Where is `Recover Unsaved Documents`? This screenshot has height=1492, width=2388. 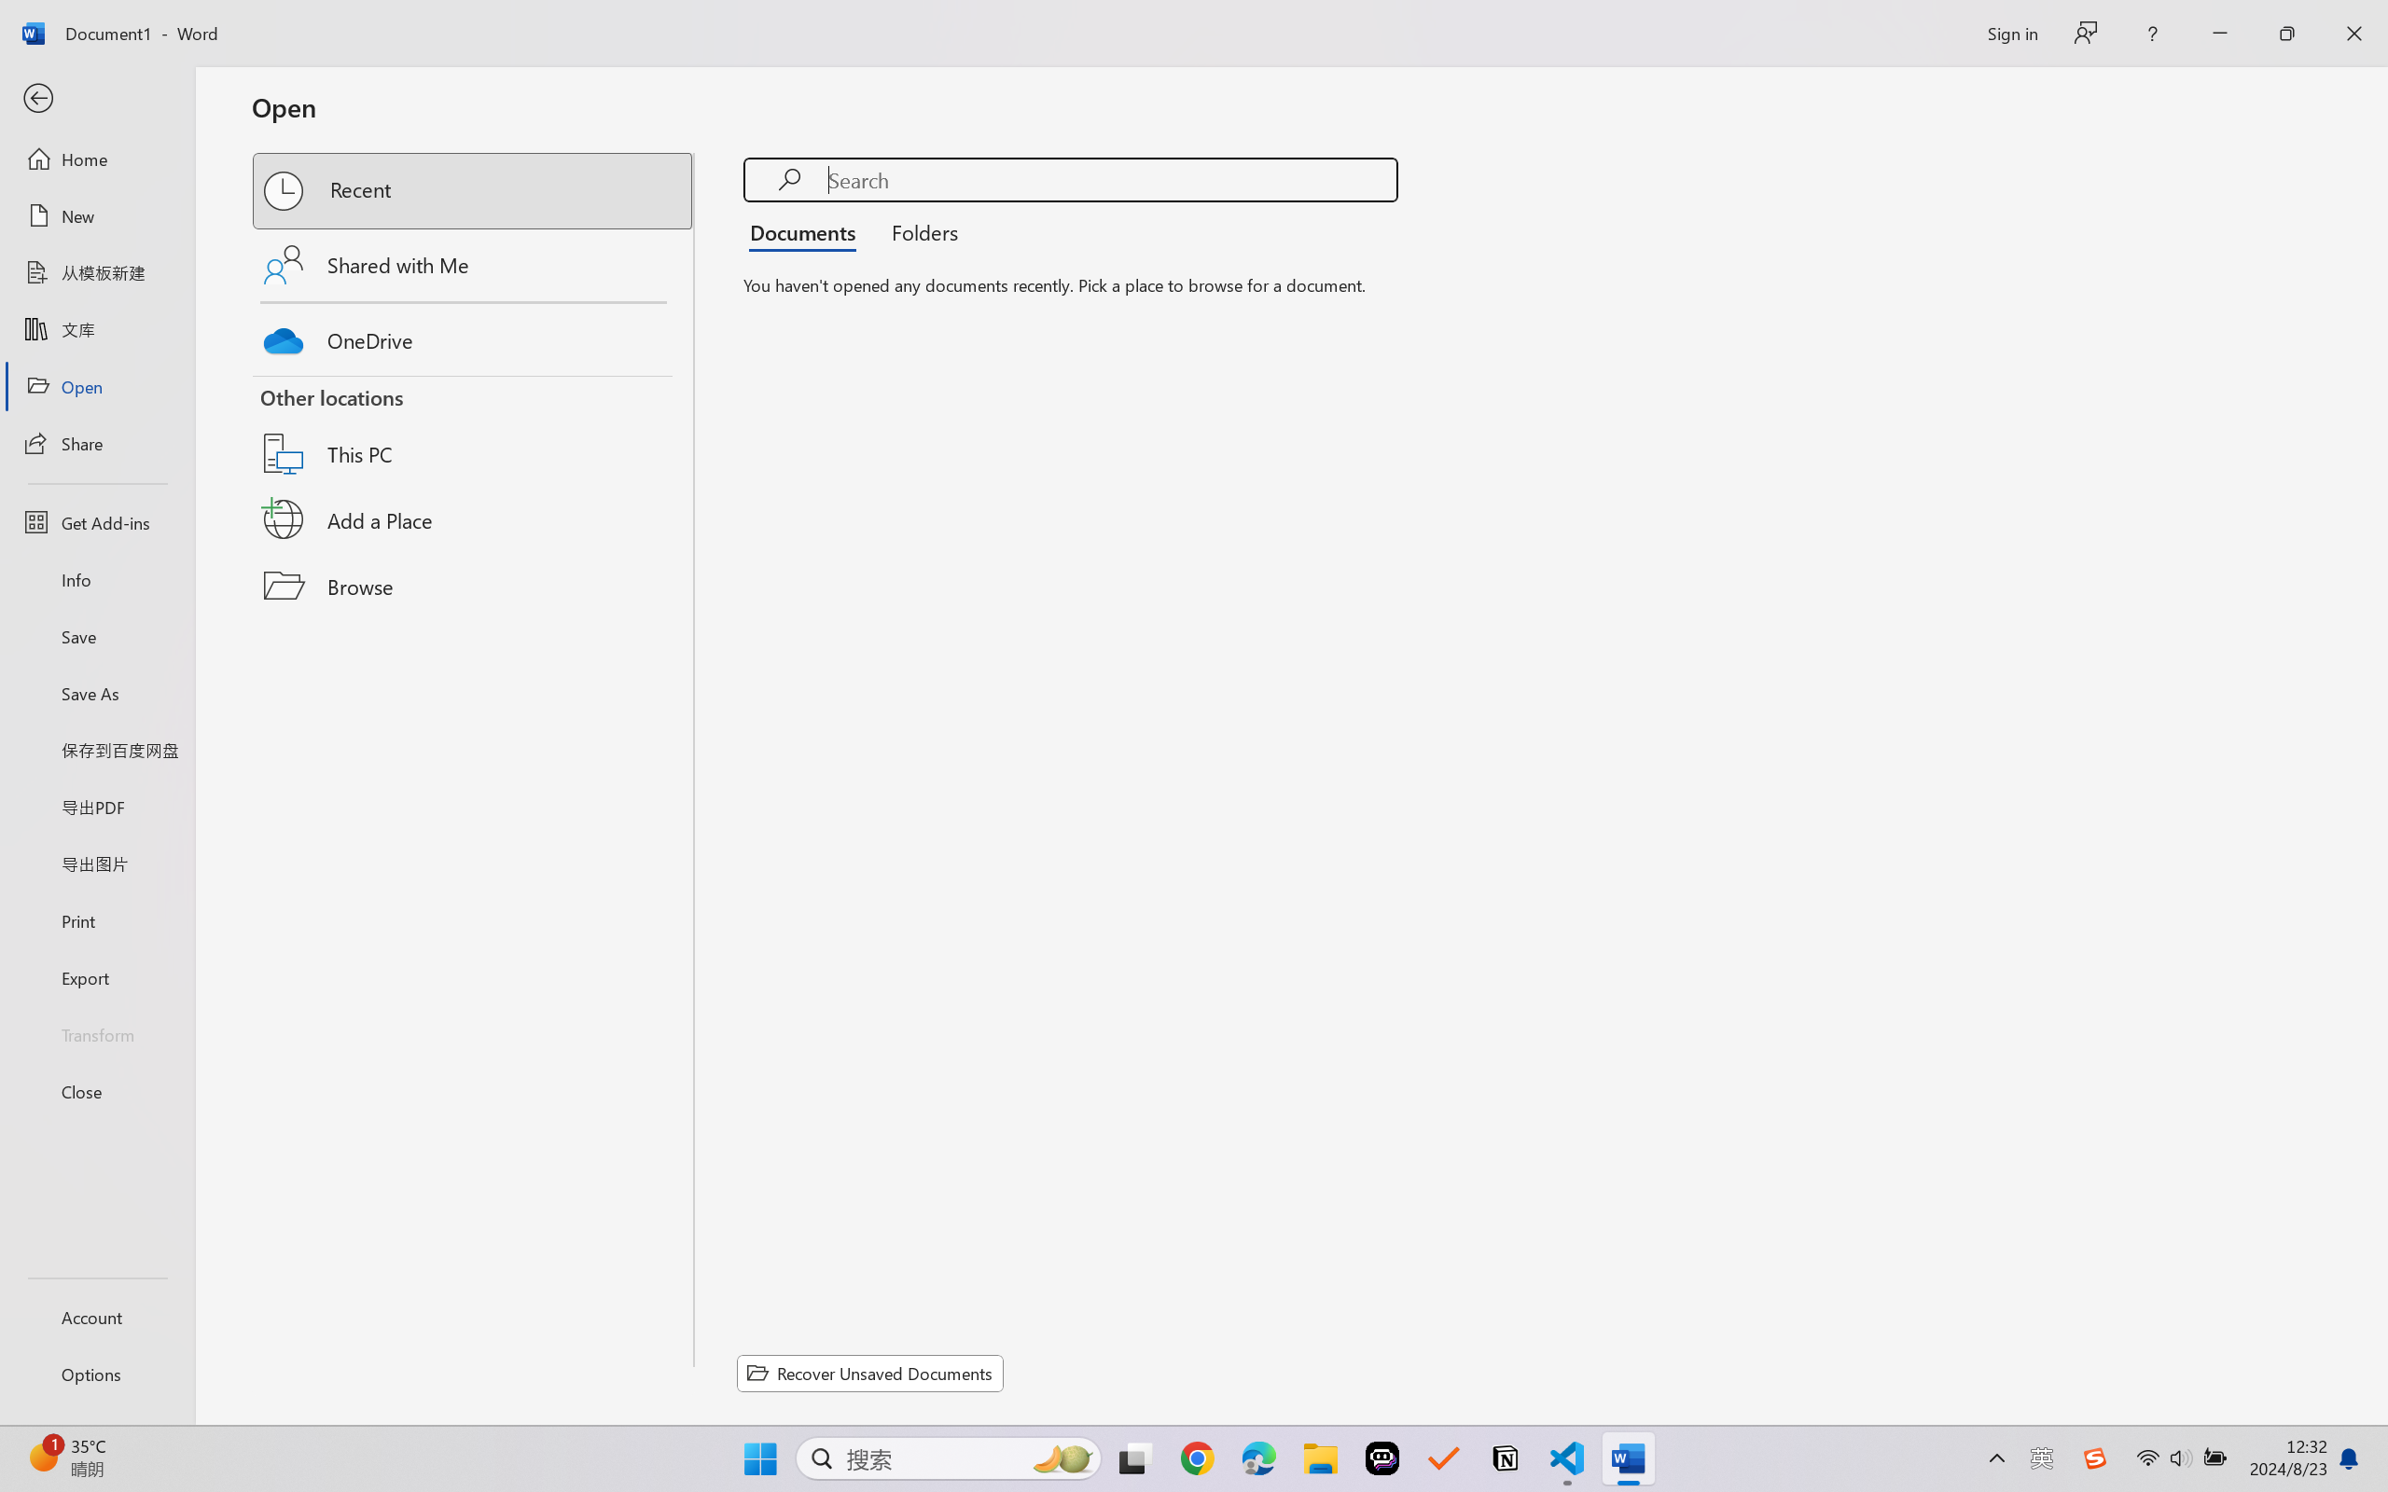 Recover Unsaved Documents is located at coordinates (870, 1373).